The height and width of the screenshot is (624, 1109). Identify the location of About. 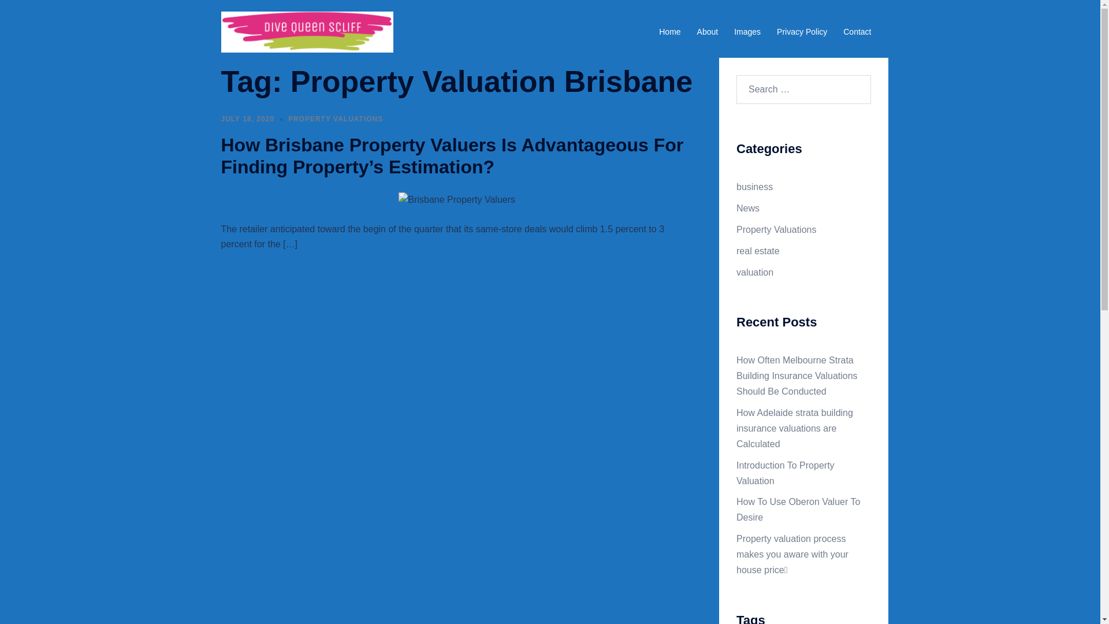
(708, 32).